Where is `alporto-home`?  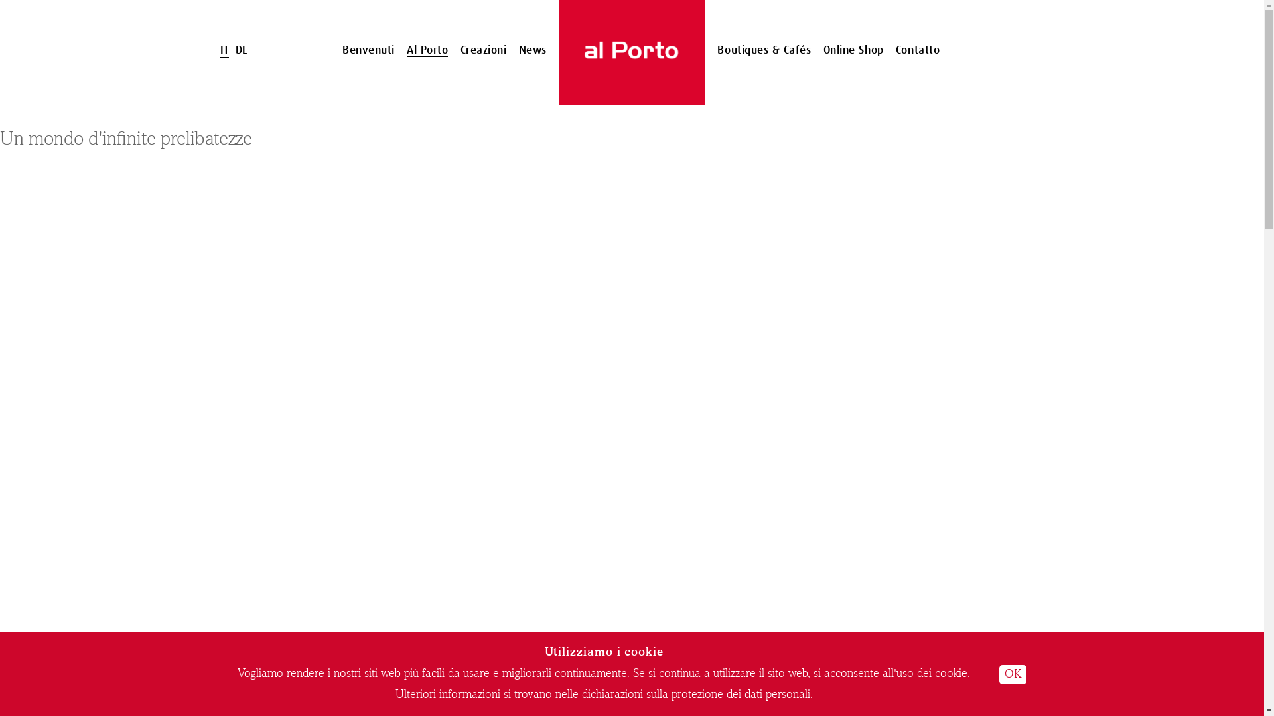 alporto-home is located at coordinates (632, 52).